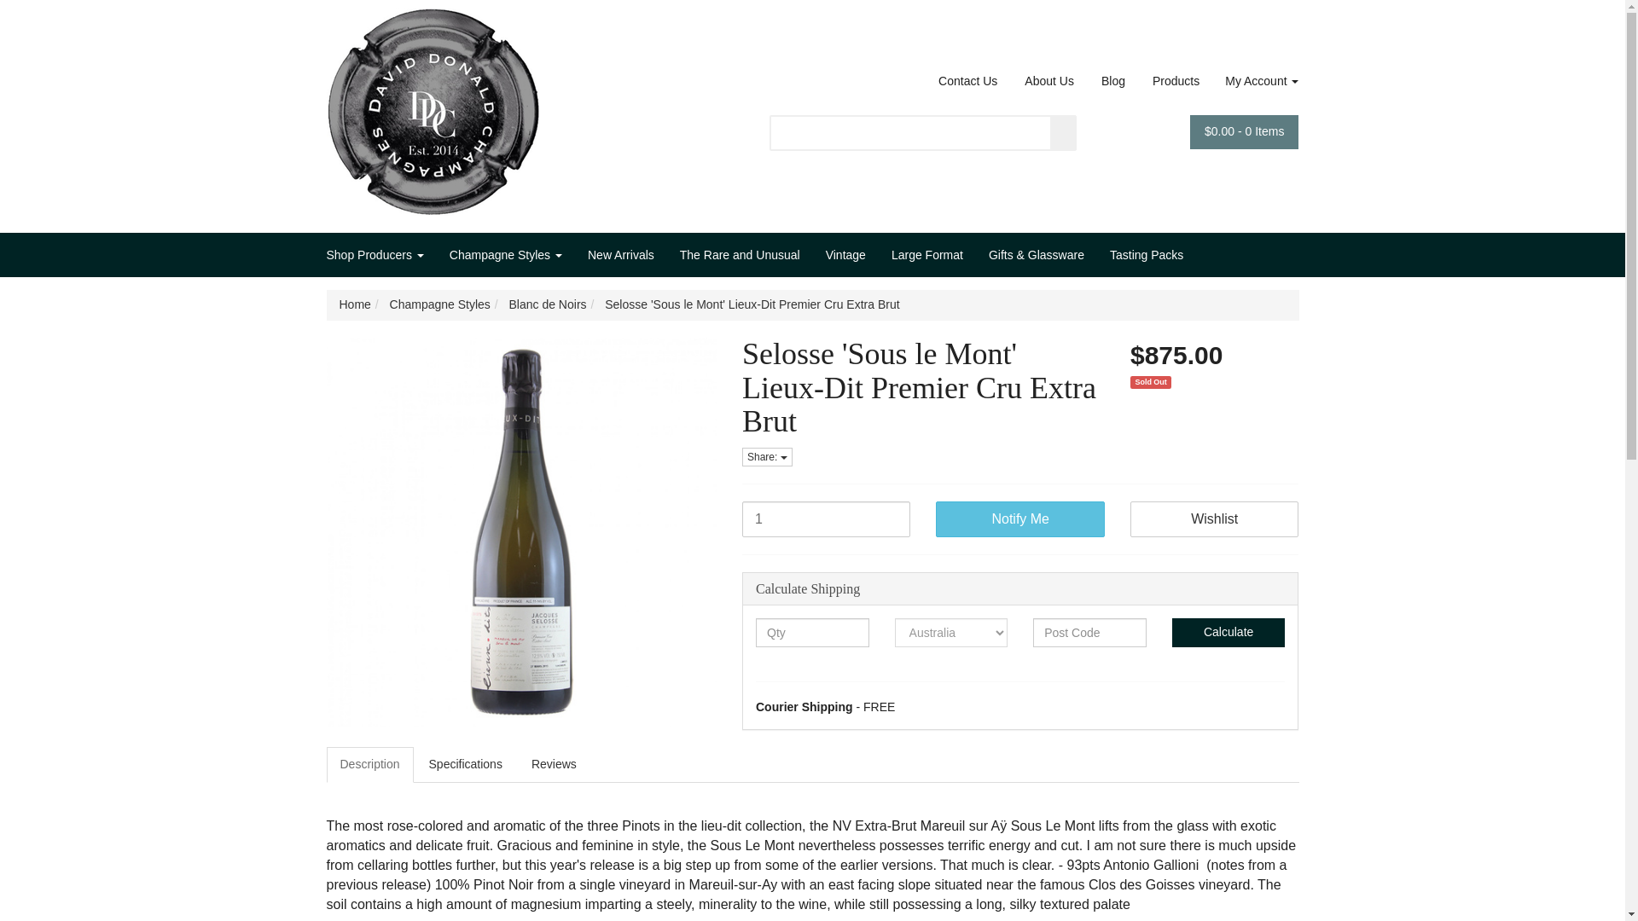 The height and width of the screenshot is (921, 1638). Describe the element at coordinates (432, 106) in the screenshot. I see `David Donald Champagnes` at that location.